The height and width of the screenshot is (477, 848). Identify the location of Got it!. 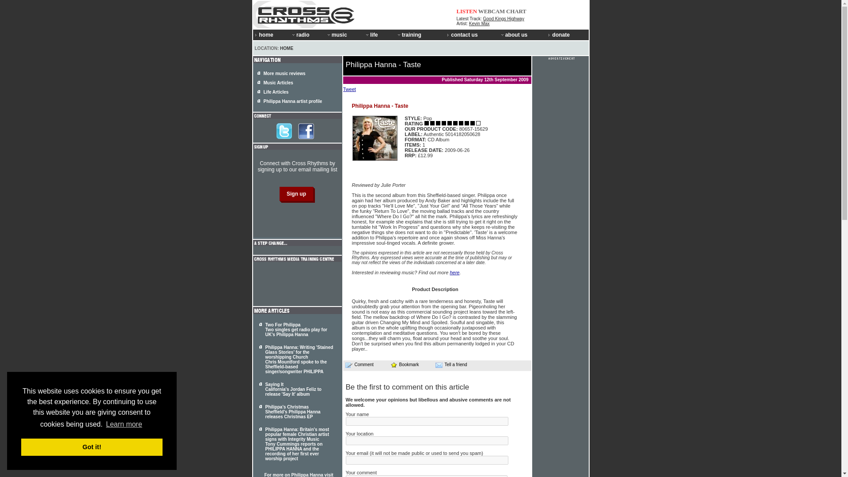
(92, 447).